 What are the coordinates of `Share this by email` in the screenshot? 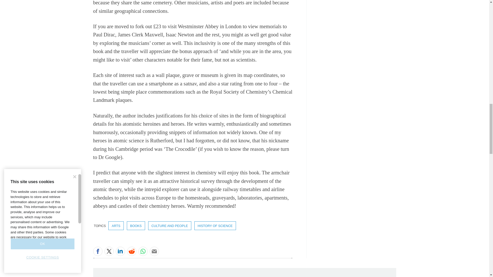 It's located at (154, 251).